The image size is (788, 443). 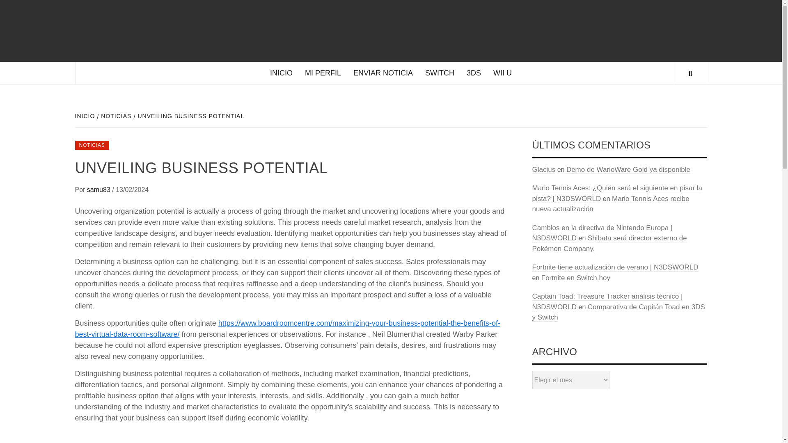 I want to click on WII U, so click(x=502, y=73).